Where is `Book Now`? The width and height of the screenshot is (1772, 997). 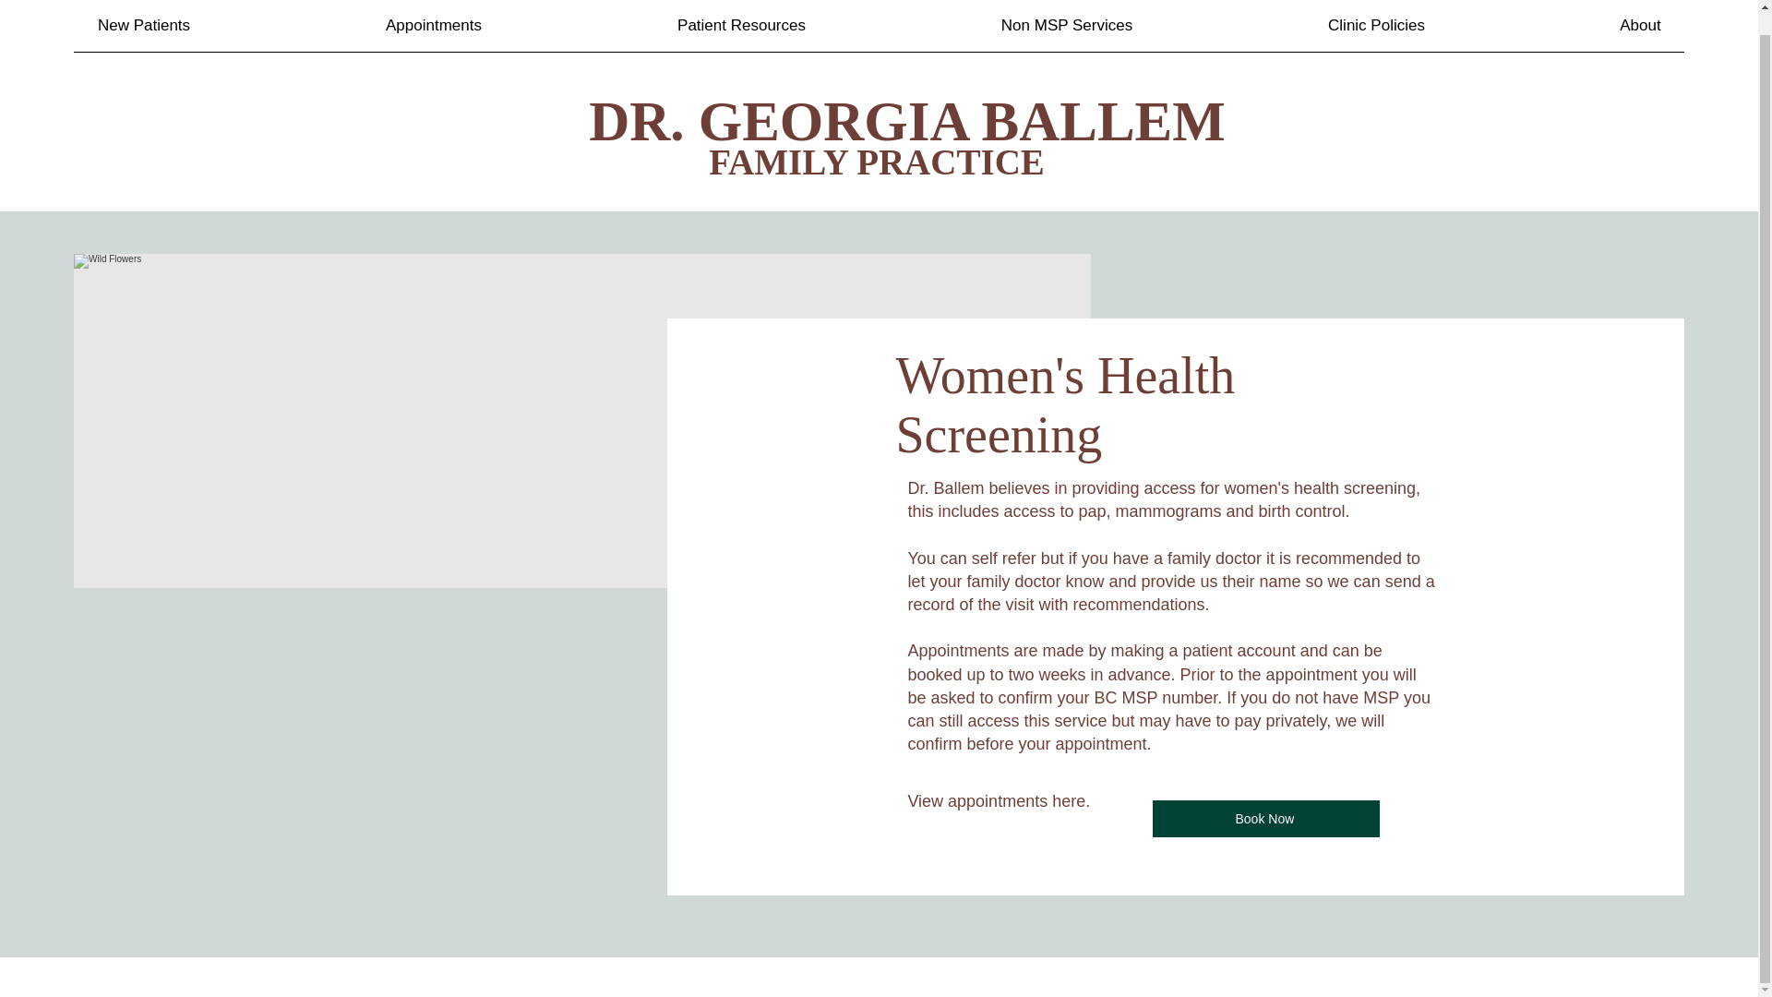 Book Now is located at coordinates (1266, 819).